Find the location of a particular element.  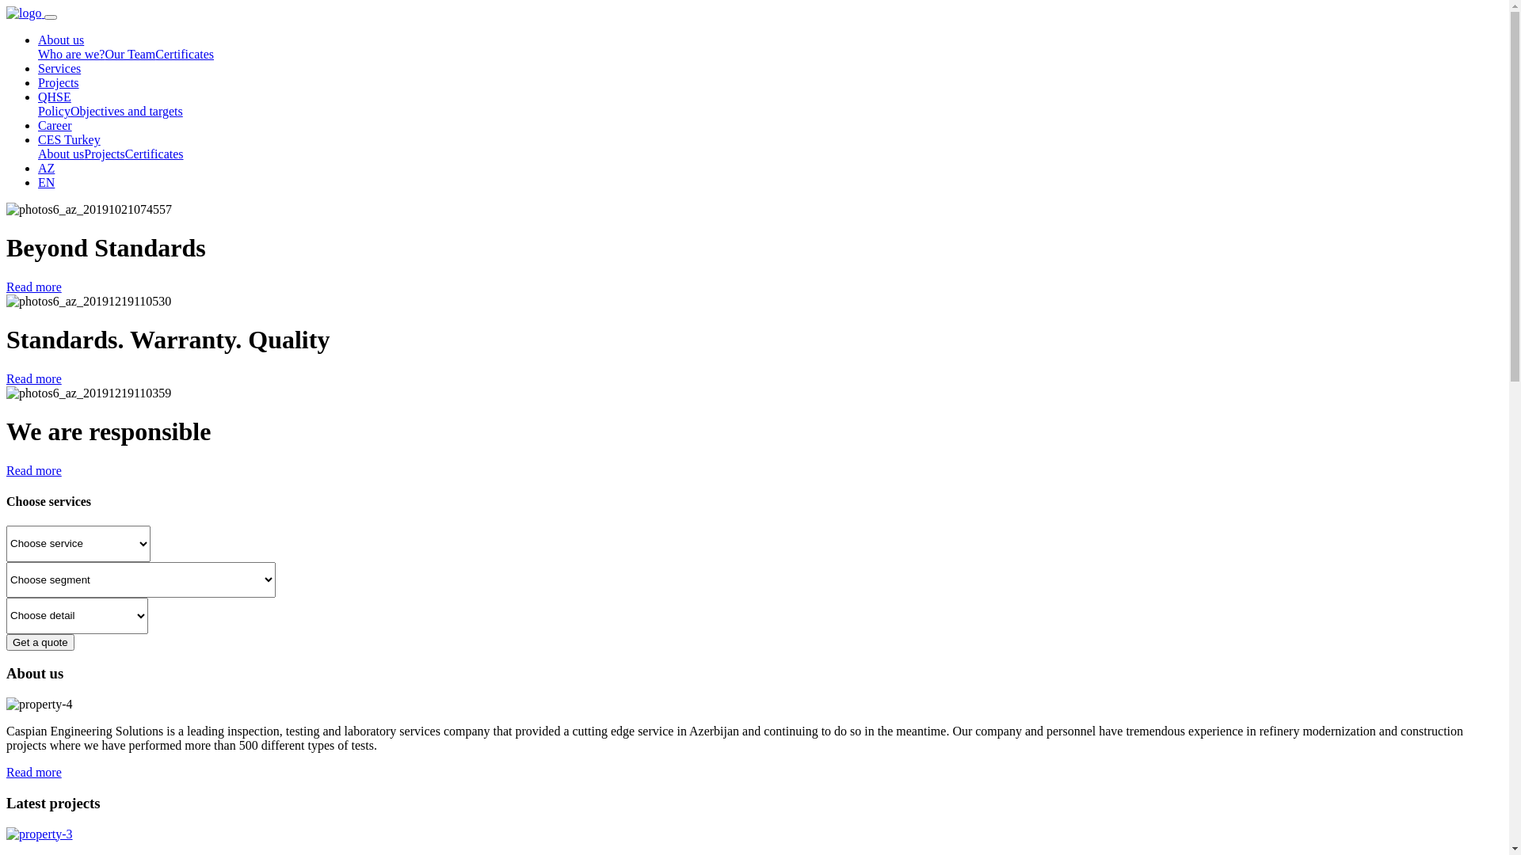

Projects is located at coordinates (59, 82).